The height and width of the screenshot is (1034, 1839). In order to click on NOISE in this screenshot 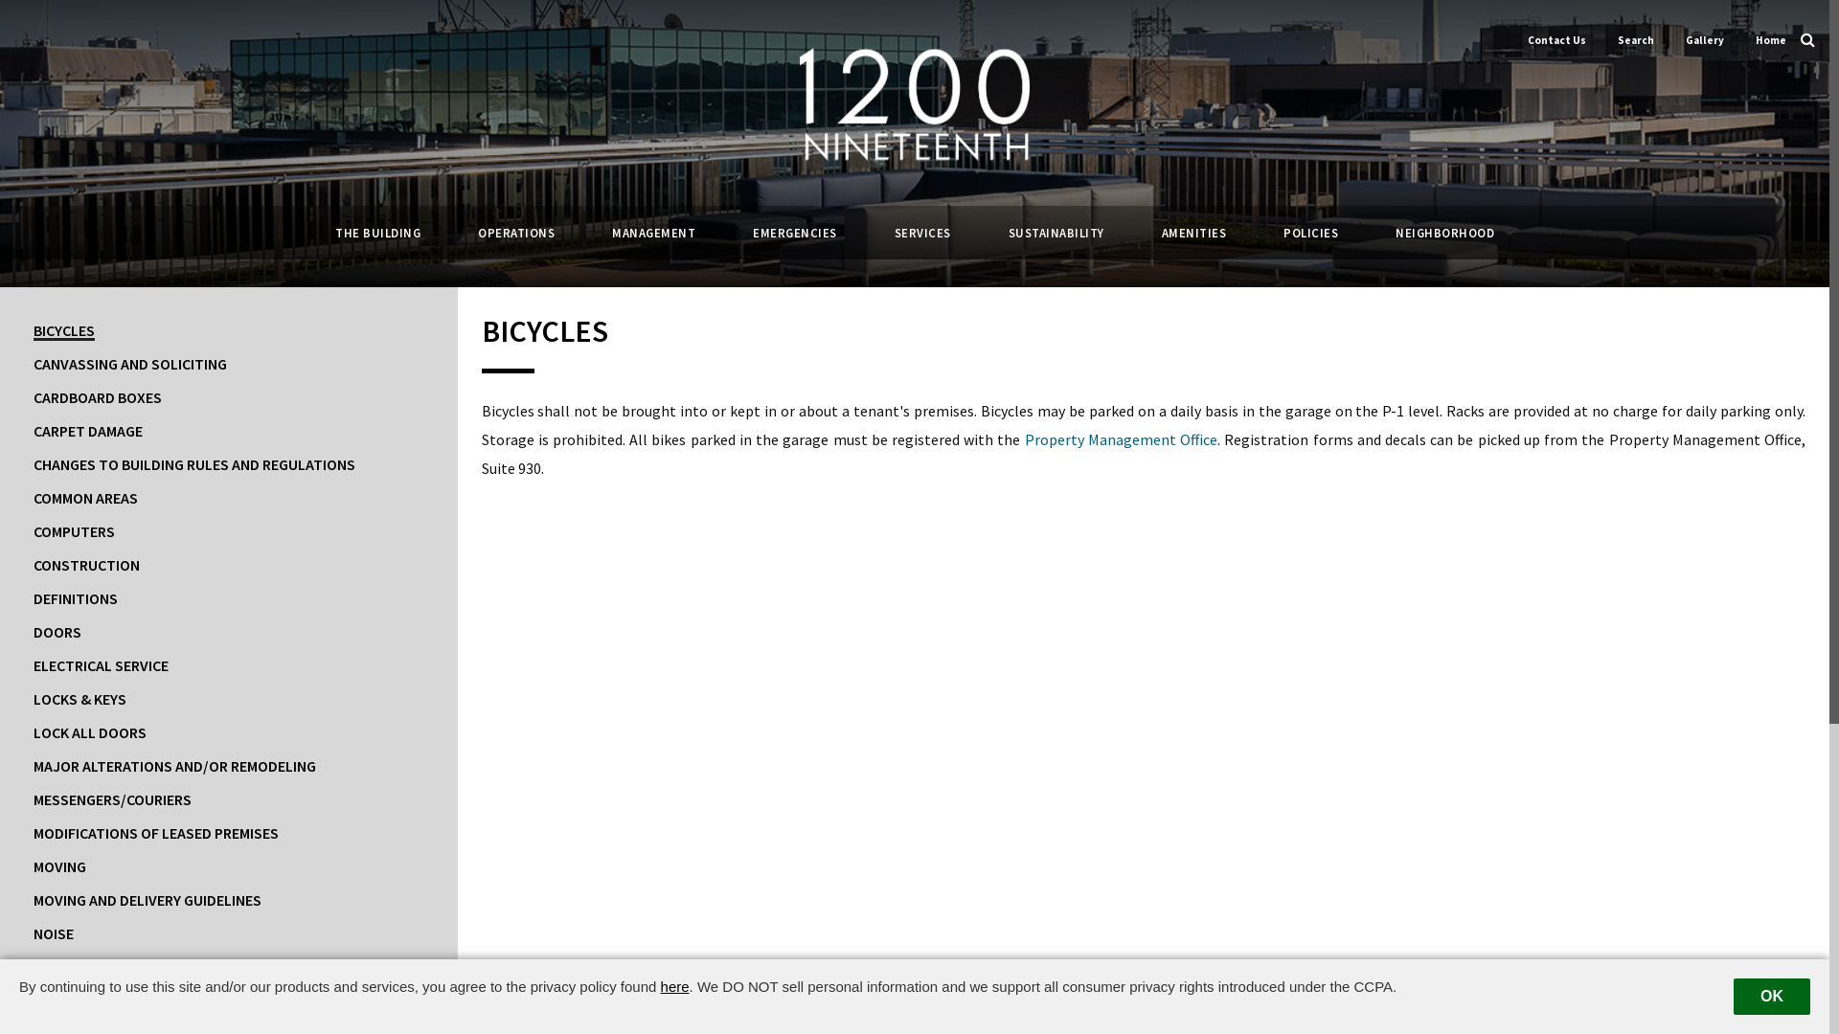, I will do `click(229, 933)`.